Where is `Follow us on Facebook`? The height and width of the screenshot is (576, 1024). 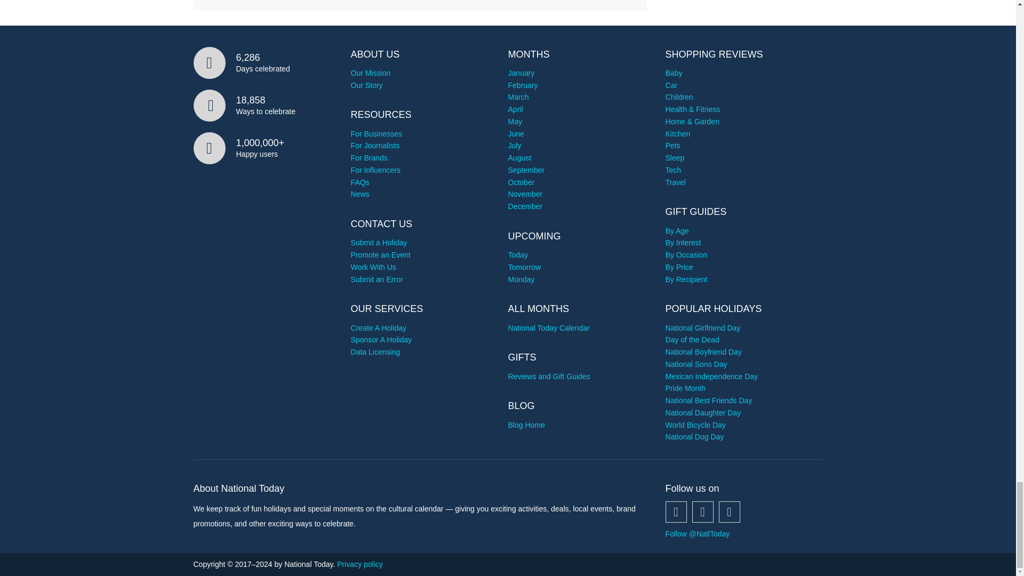 Follow us on Facebook is located at coordinates (676, 511).